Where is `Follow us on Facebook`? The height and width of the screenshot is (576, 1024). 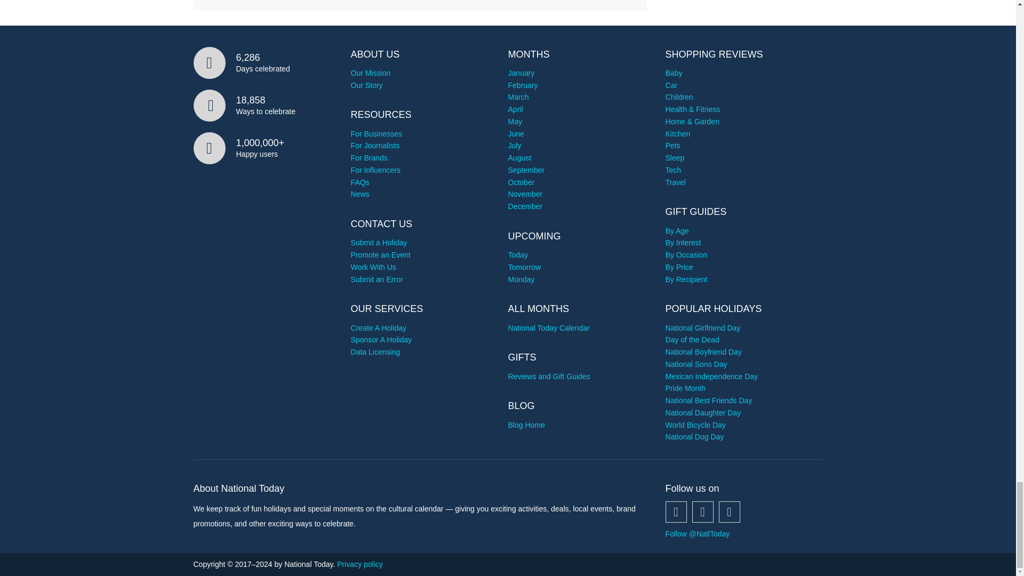 Follow us on Facebook is located at coordinates (676, 511).